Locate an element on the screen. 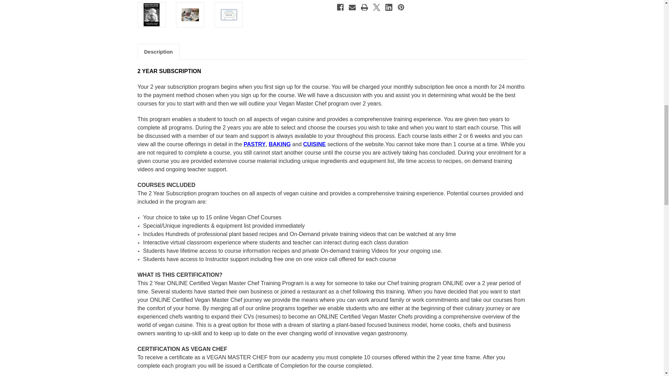  Email is located at coordinates (352, 7).